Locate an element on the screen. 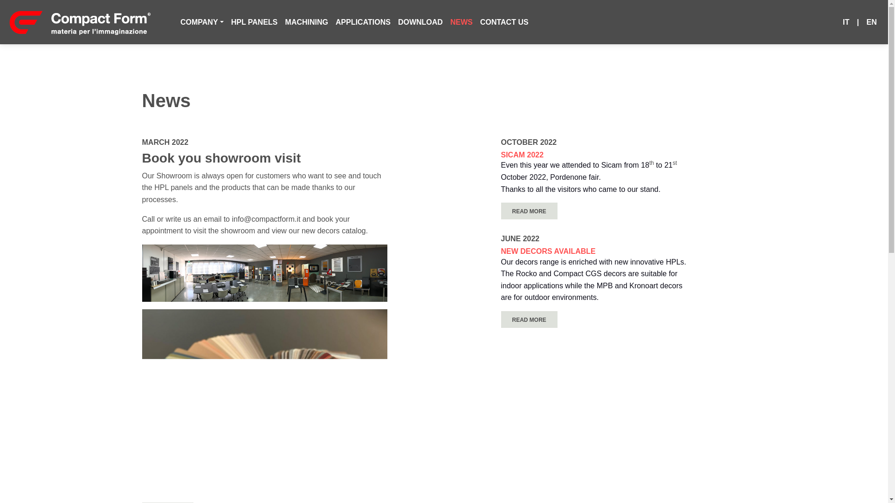 The width and height of the screenshot is (895, 503). CONTACT US is located at coordinates (504, 22).